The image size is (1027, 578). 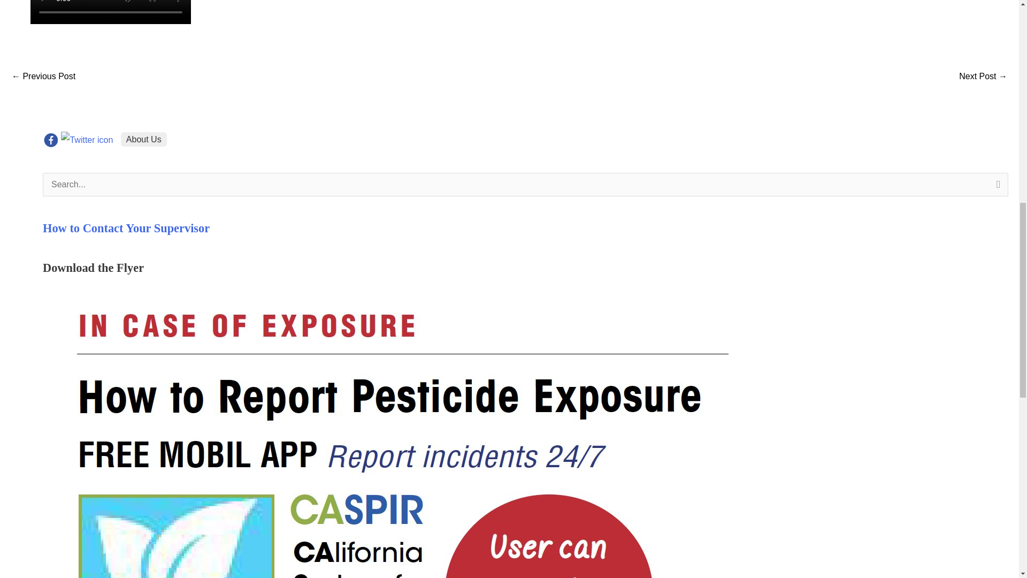 I want to click on Our Team, so click(x=538, y=538).